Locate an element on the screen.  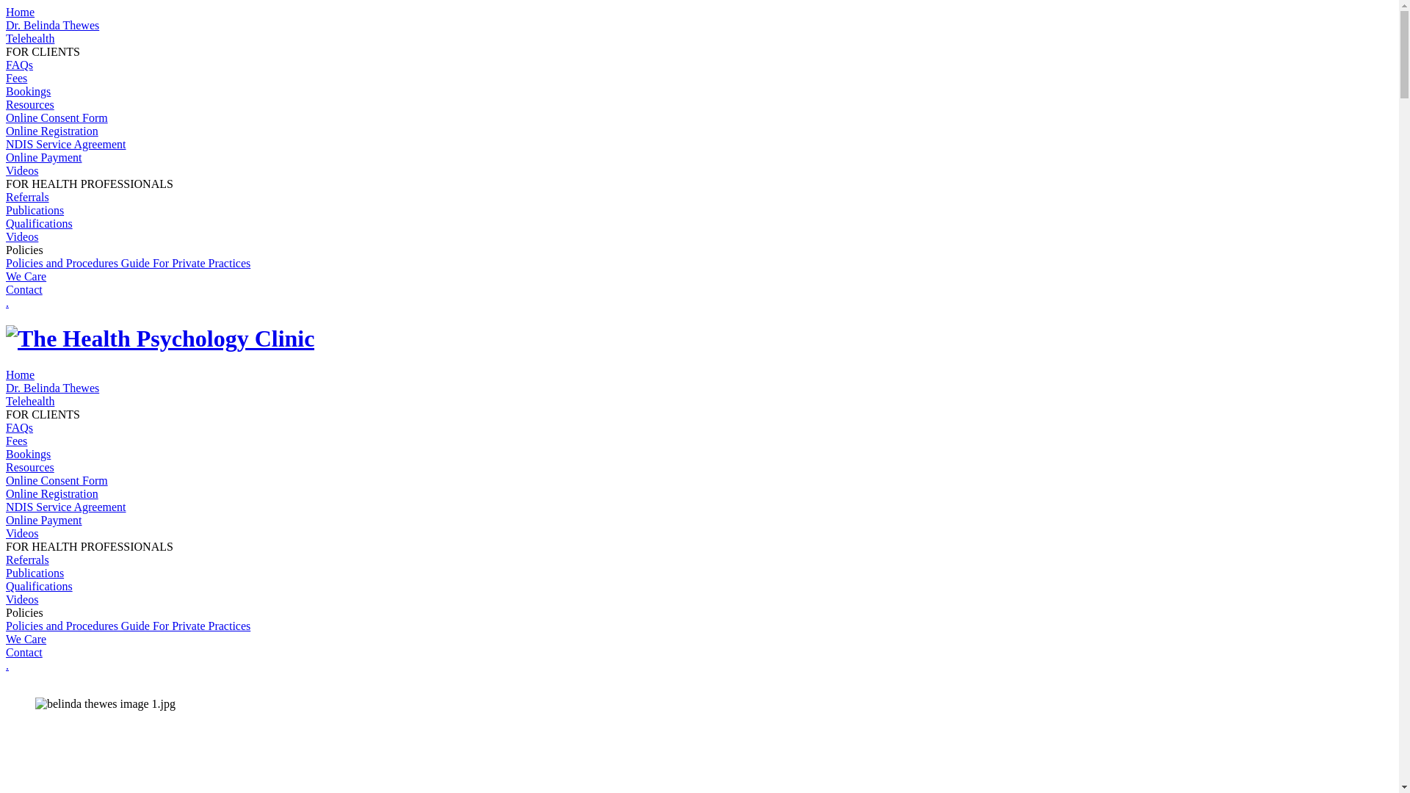
Referrals is located at coordinates (28, 560).